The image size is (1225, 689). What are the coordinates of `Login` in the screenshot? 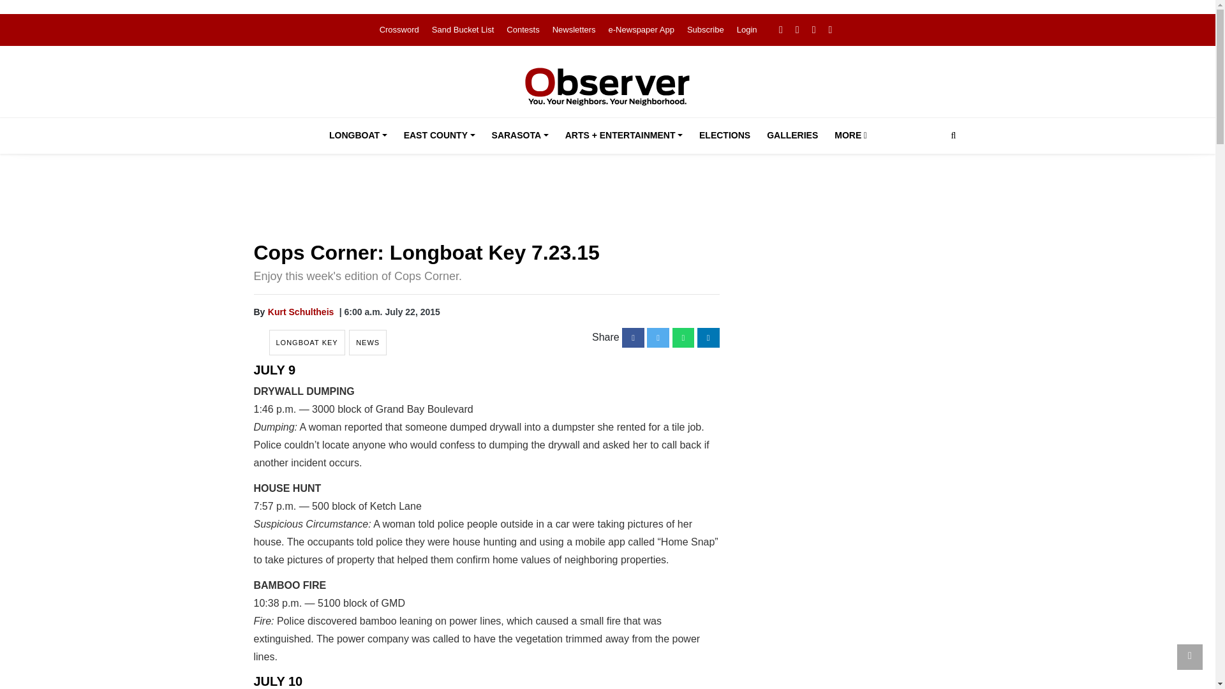 It's located at (746, 29).